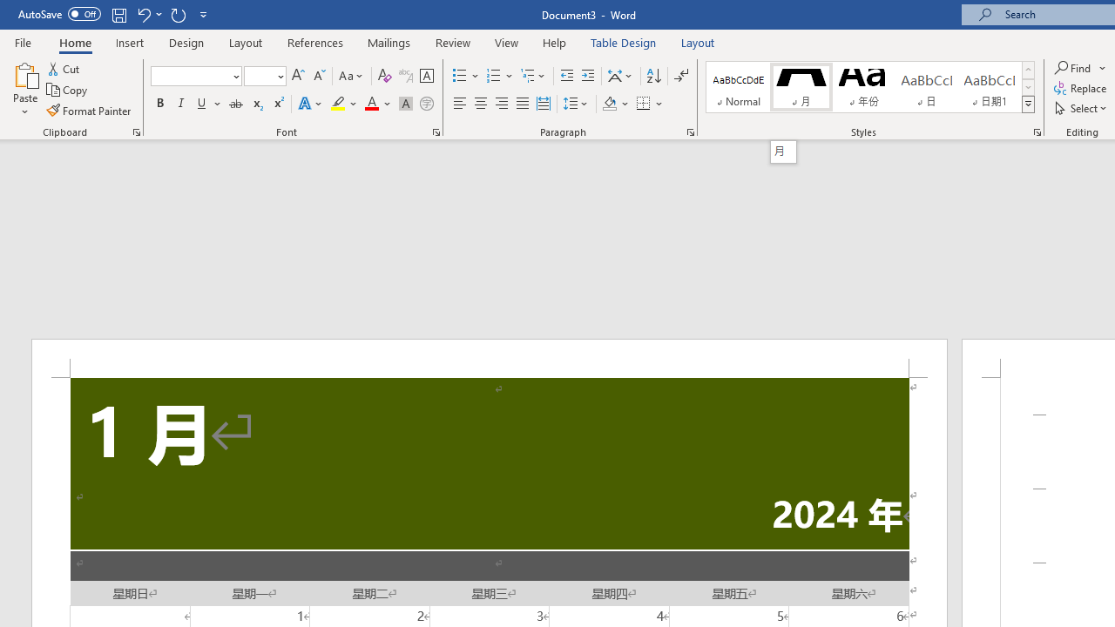 The width and height of the screenshot is (1115, 627). What do you see at coordinates (460, 104) in the screenshot?
I see `Align Left` at bounding box center [460, 104].